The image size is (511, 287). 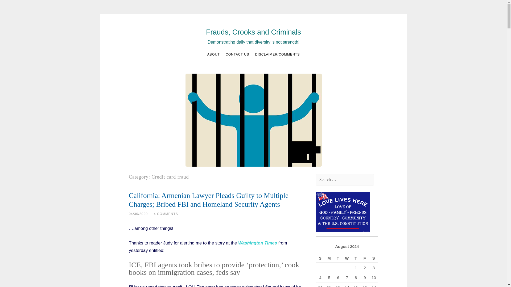 I want to click on Washington Times, so click(x=257, y=243).